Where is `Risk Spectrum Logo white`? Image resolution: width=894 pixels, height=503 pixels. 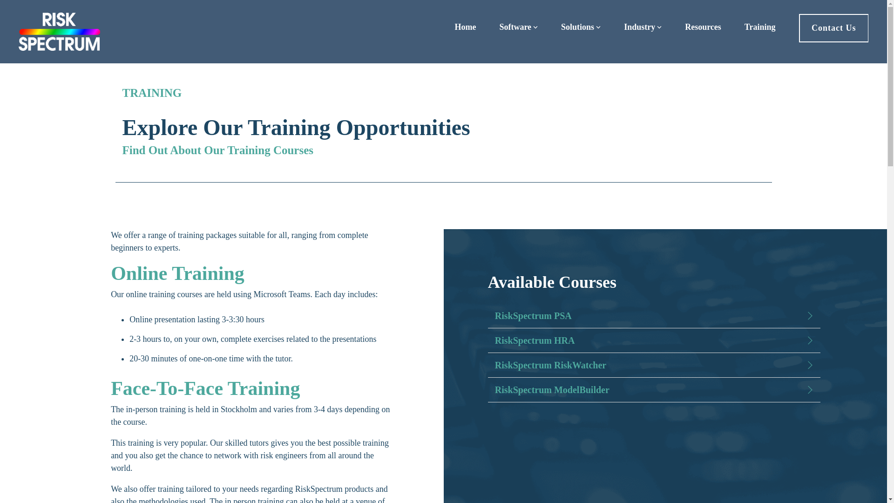 Risk Spectrum Logo white is located at coordinates (60, 32).